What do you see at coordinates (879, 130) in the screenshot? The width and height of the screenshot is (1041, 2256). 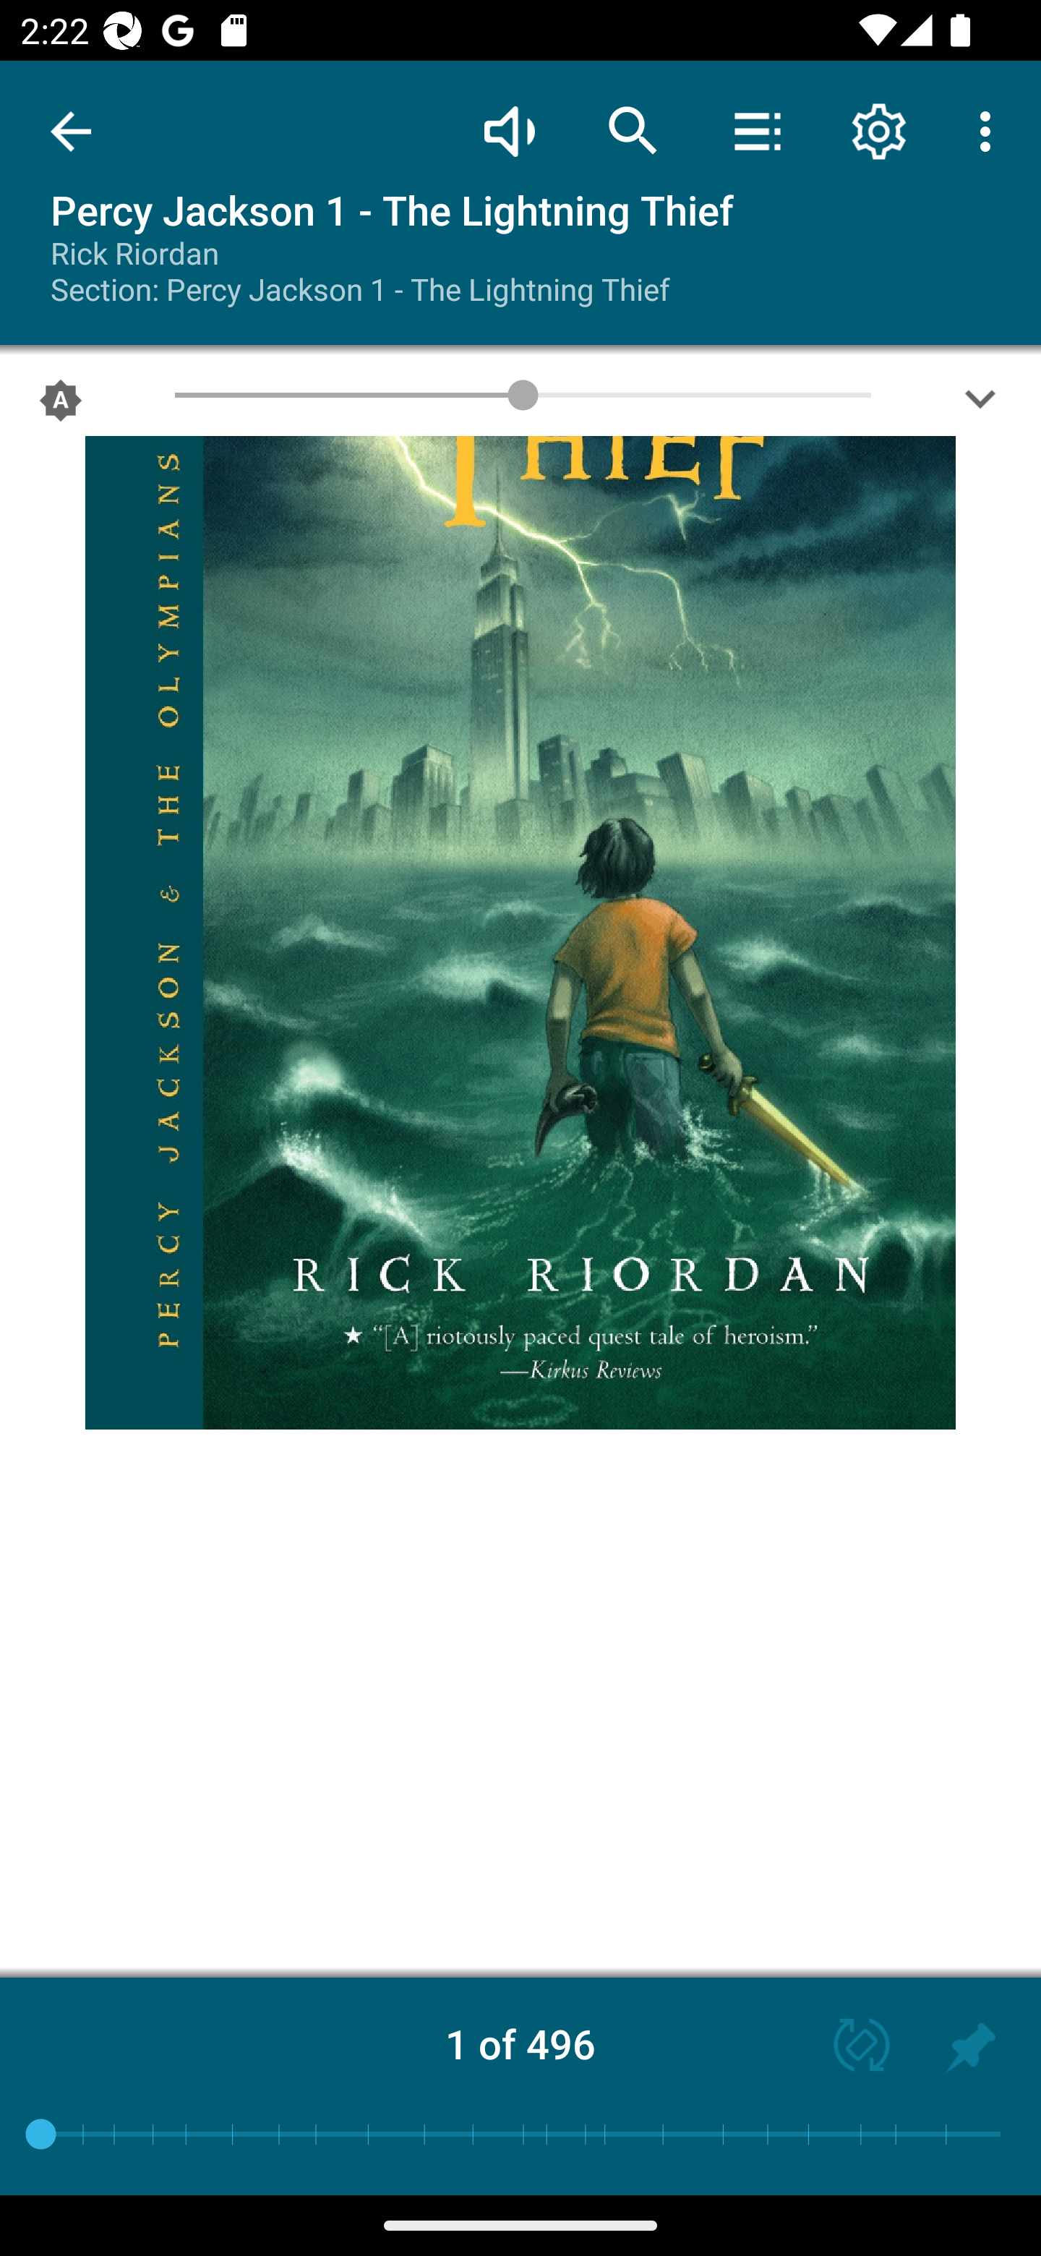 I see `Reading settings` at bounding box center [879, 130].